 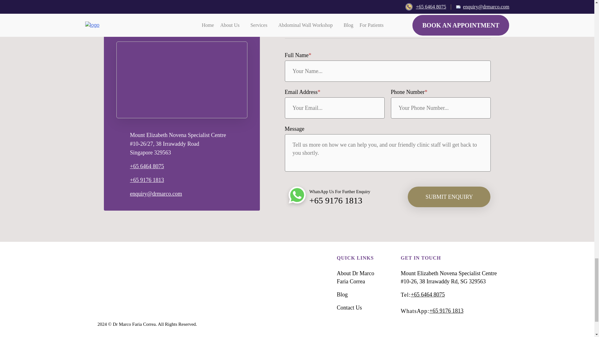 I want to click on SUBMIT ENQUIRY, so click(x=449, y=197).